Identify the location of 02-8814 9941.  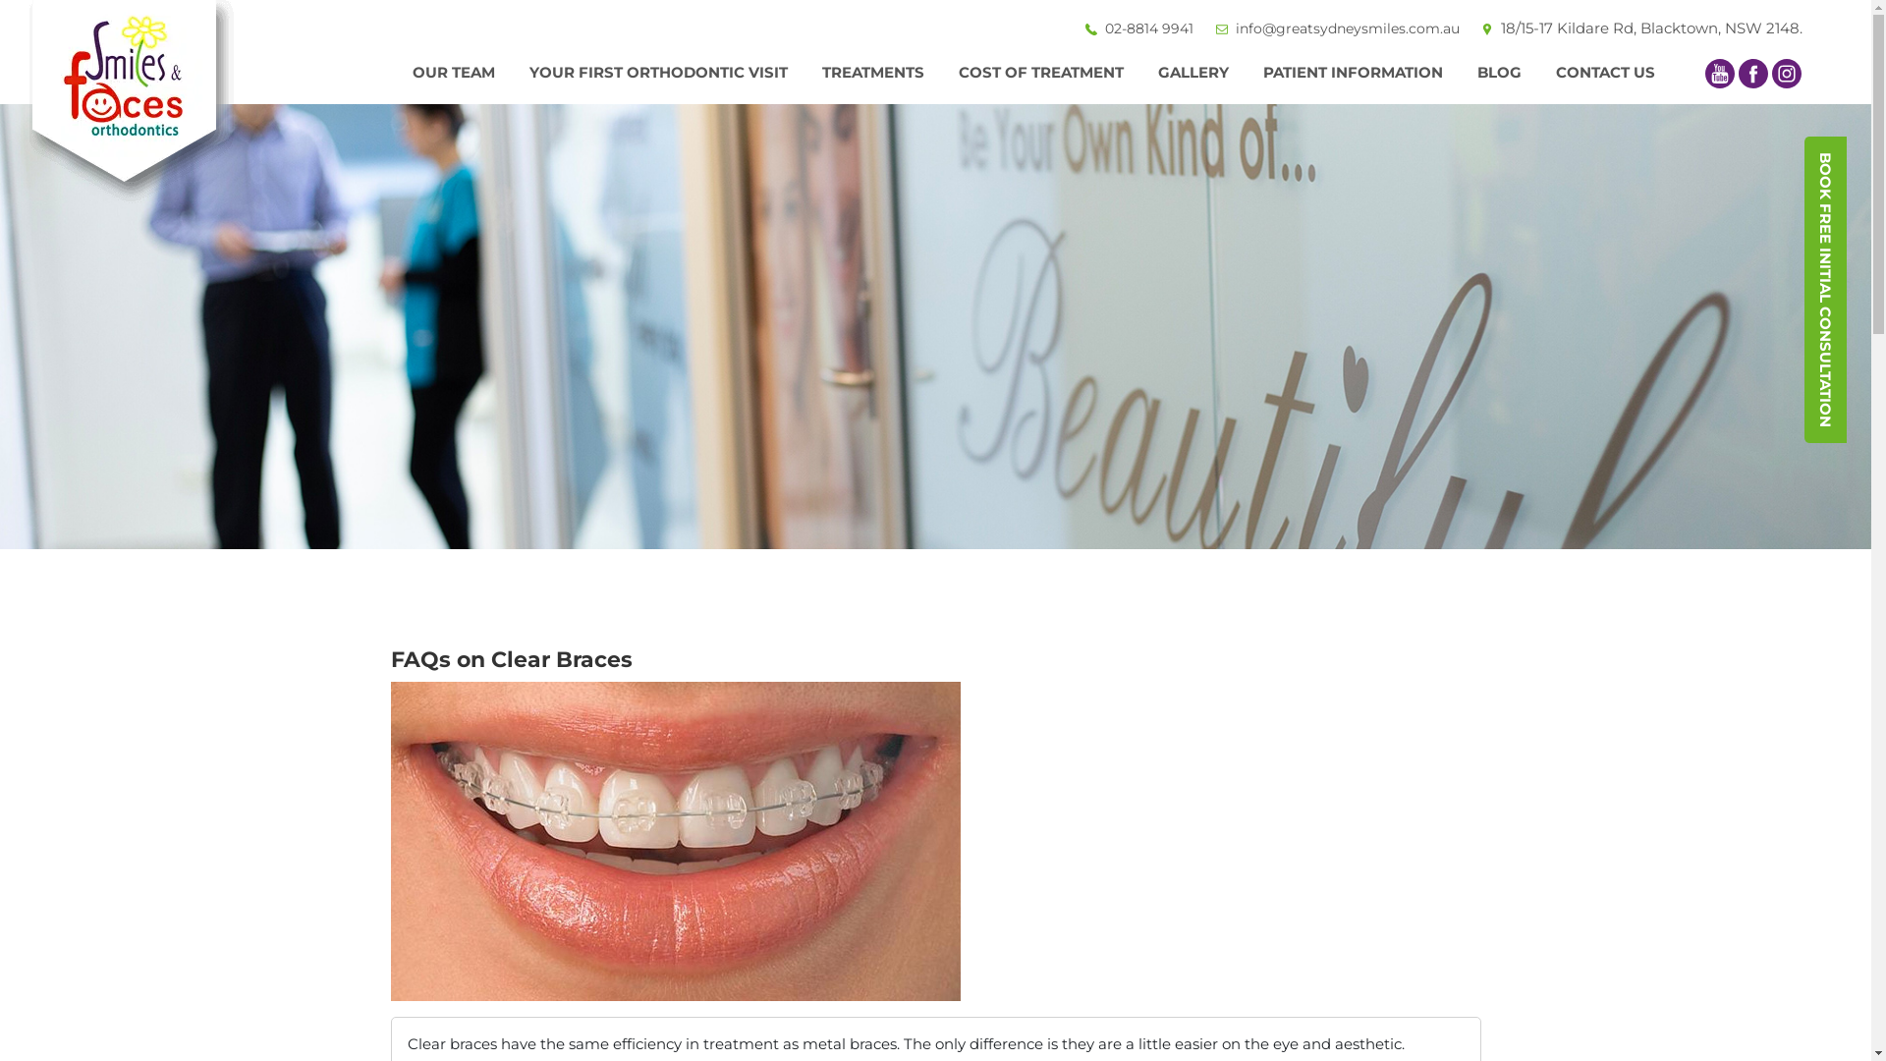
(1136, 28).